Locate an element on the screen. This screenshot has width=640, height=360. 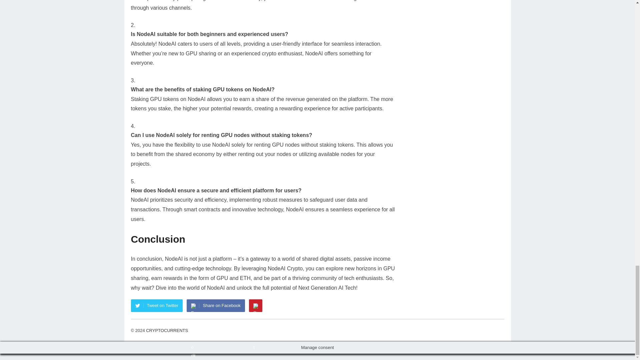
Pinterest is located at coordinates (255, 305).